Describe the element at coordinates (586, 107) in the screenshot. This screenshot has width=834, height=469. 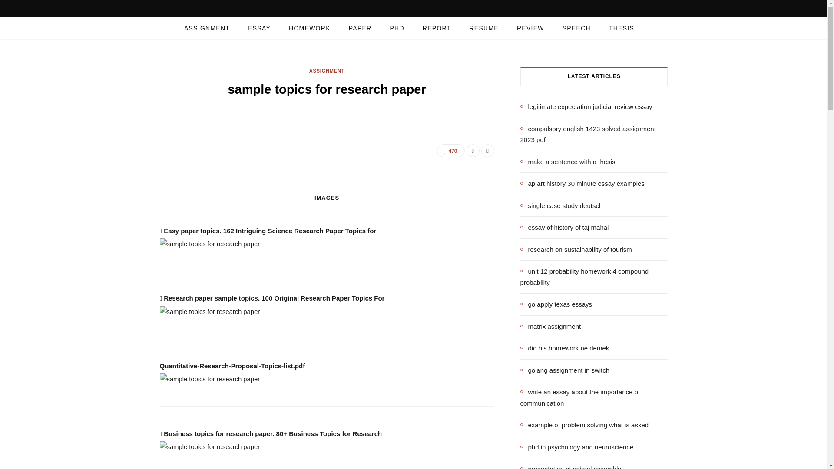
I see `legitimate expectation judicial review essay` at that location.